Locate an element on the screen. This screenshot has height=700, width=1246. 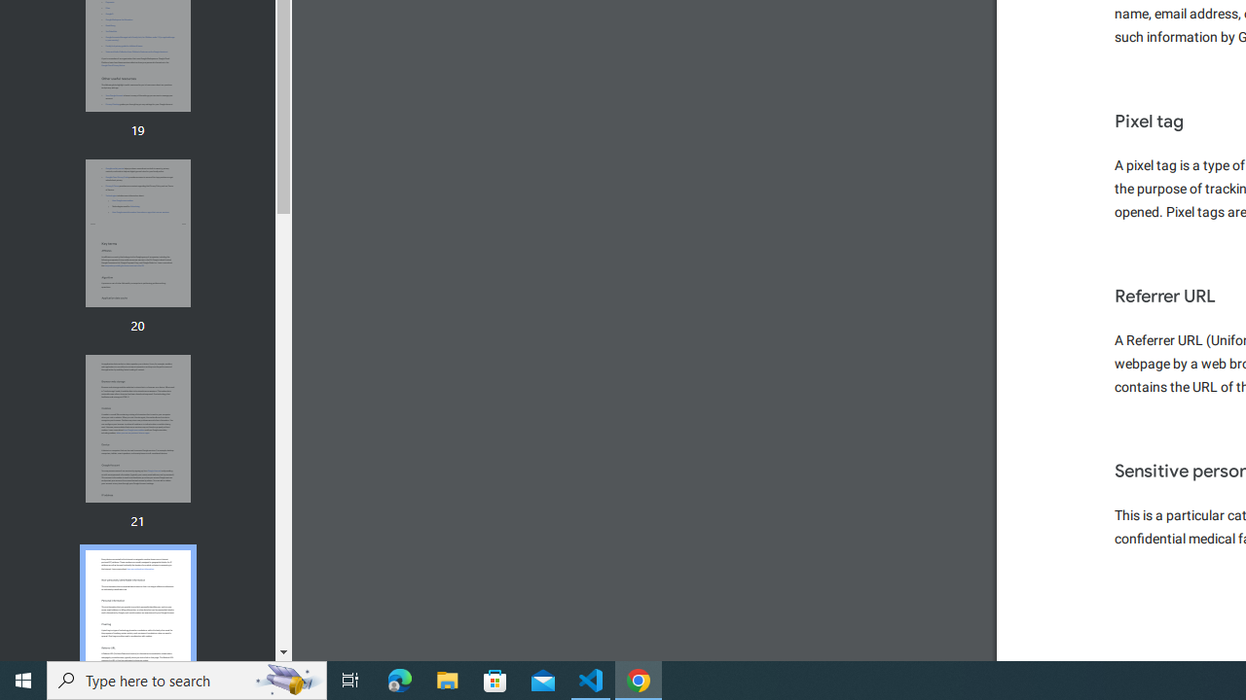
AutomationID: thumbnail is located at coordinates (137, 623).